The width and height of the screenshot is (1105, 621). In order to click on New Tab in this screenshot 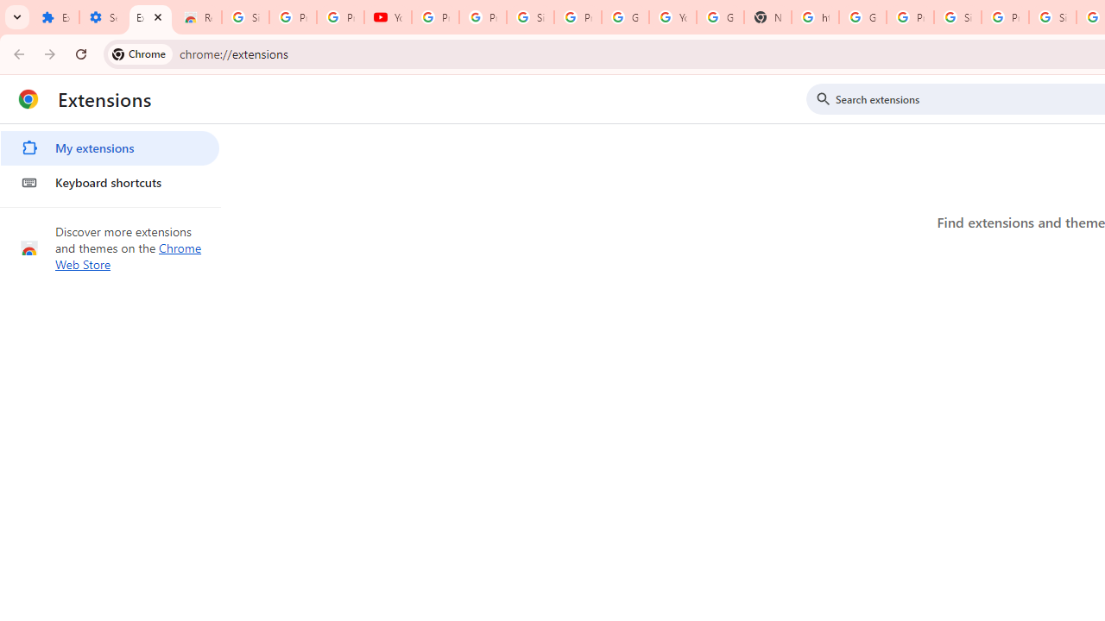, I will do `click(767, 17)`.